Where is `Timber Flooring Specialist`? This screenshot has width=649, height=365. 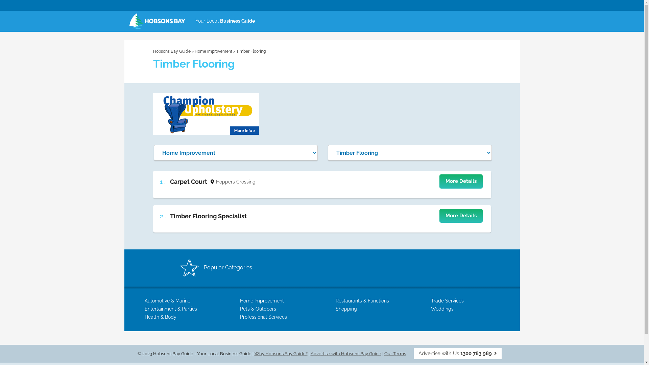
Timber Flooring Specialist is located at coordinates (208, 216).